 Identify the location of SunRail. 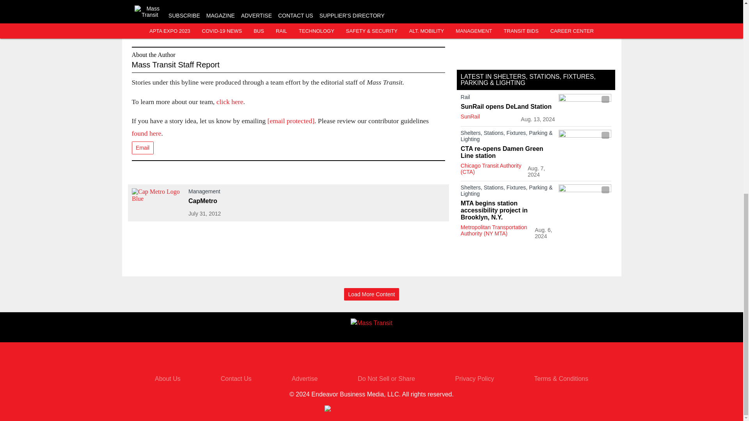
(470, 116).